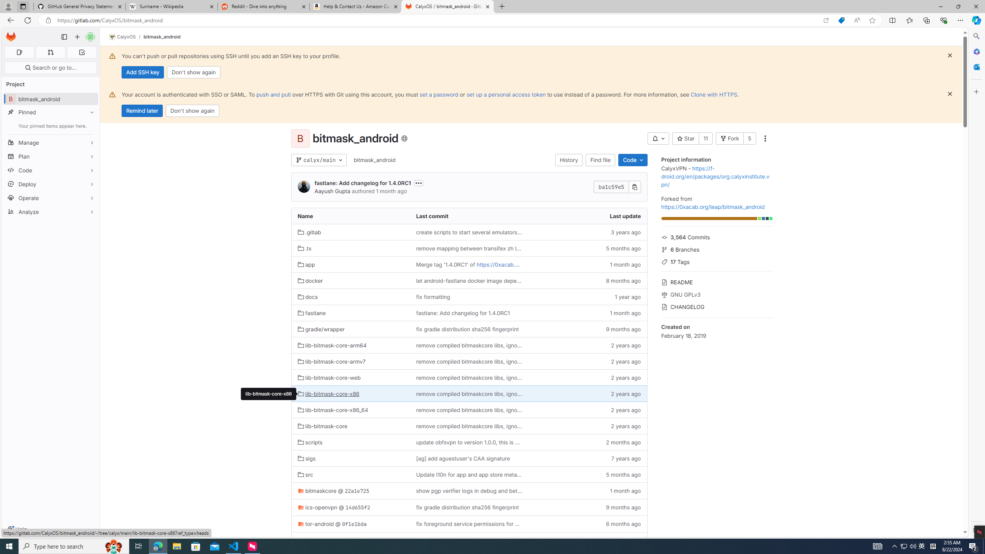 The width and height of the screenshot is (985, 554). What do you see at coordinates (122, 37) in the screenshot?
I see `CalyxOS` at bounding box center [122, 37].